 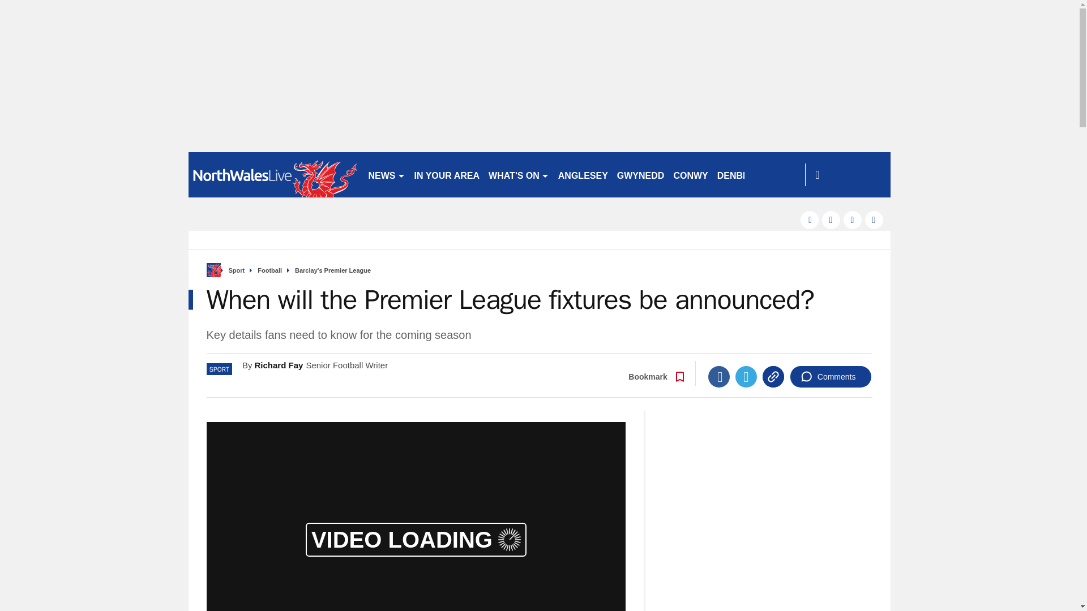 What do you see at coordinates (447, 174) in the screenshot?
I see `IN YOUR AREA` at bounding box center [447, 174].